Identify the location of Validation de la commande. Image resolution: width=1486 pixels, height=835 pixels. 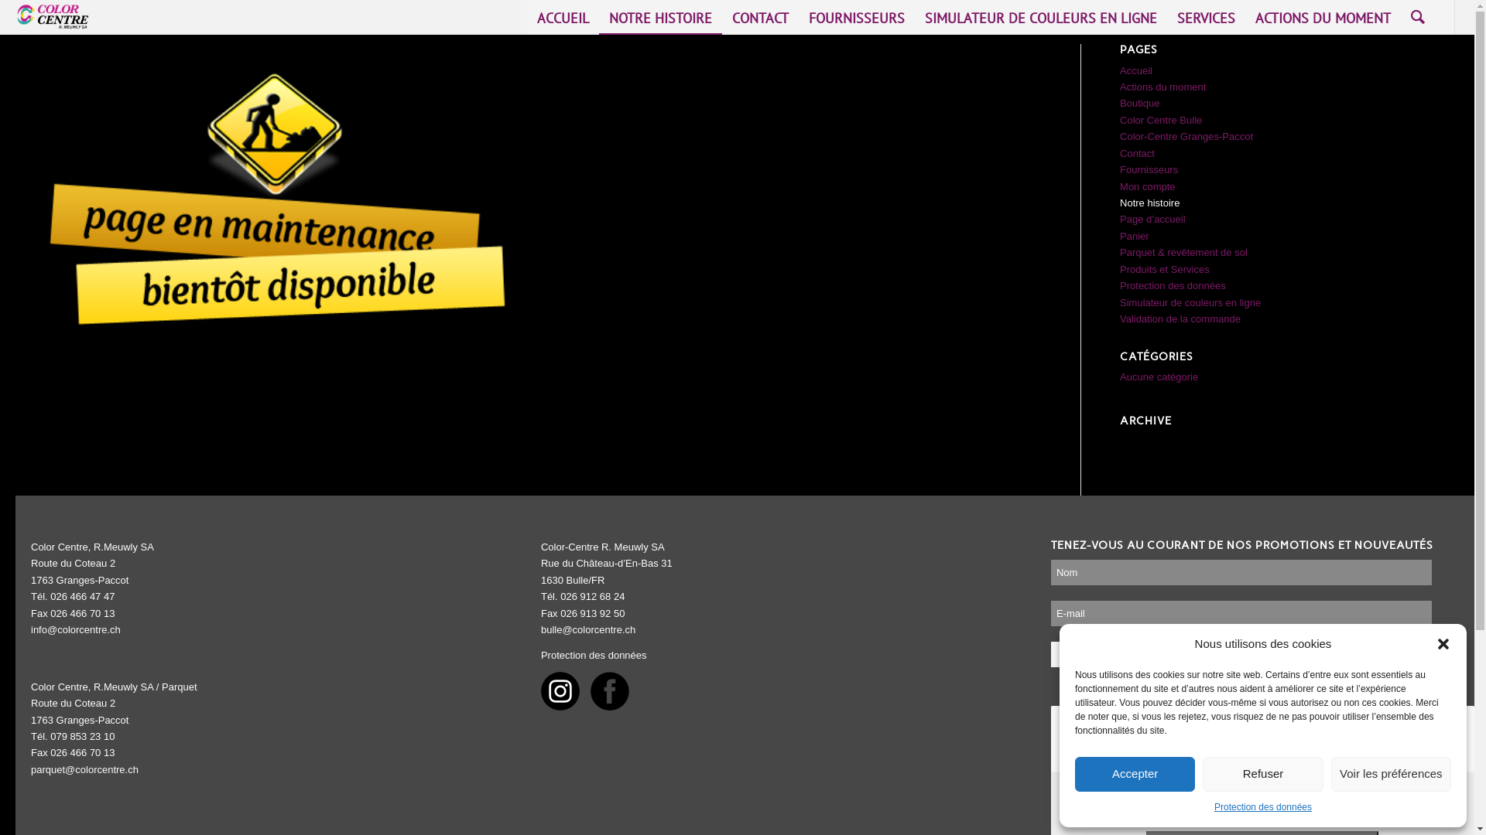
(1180, 319).